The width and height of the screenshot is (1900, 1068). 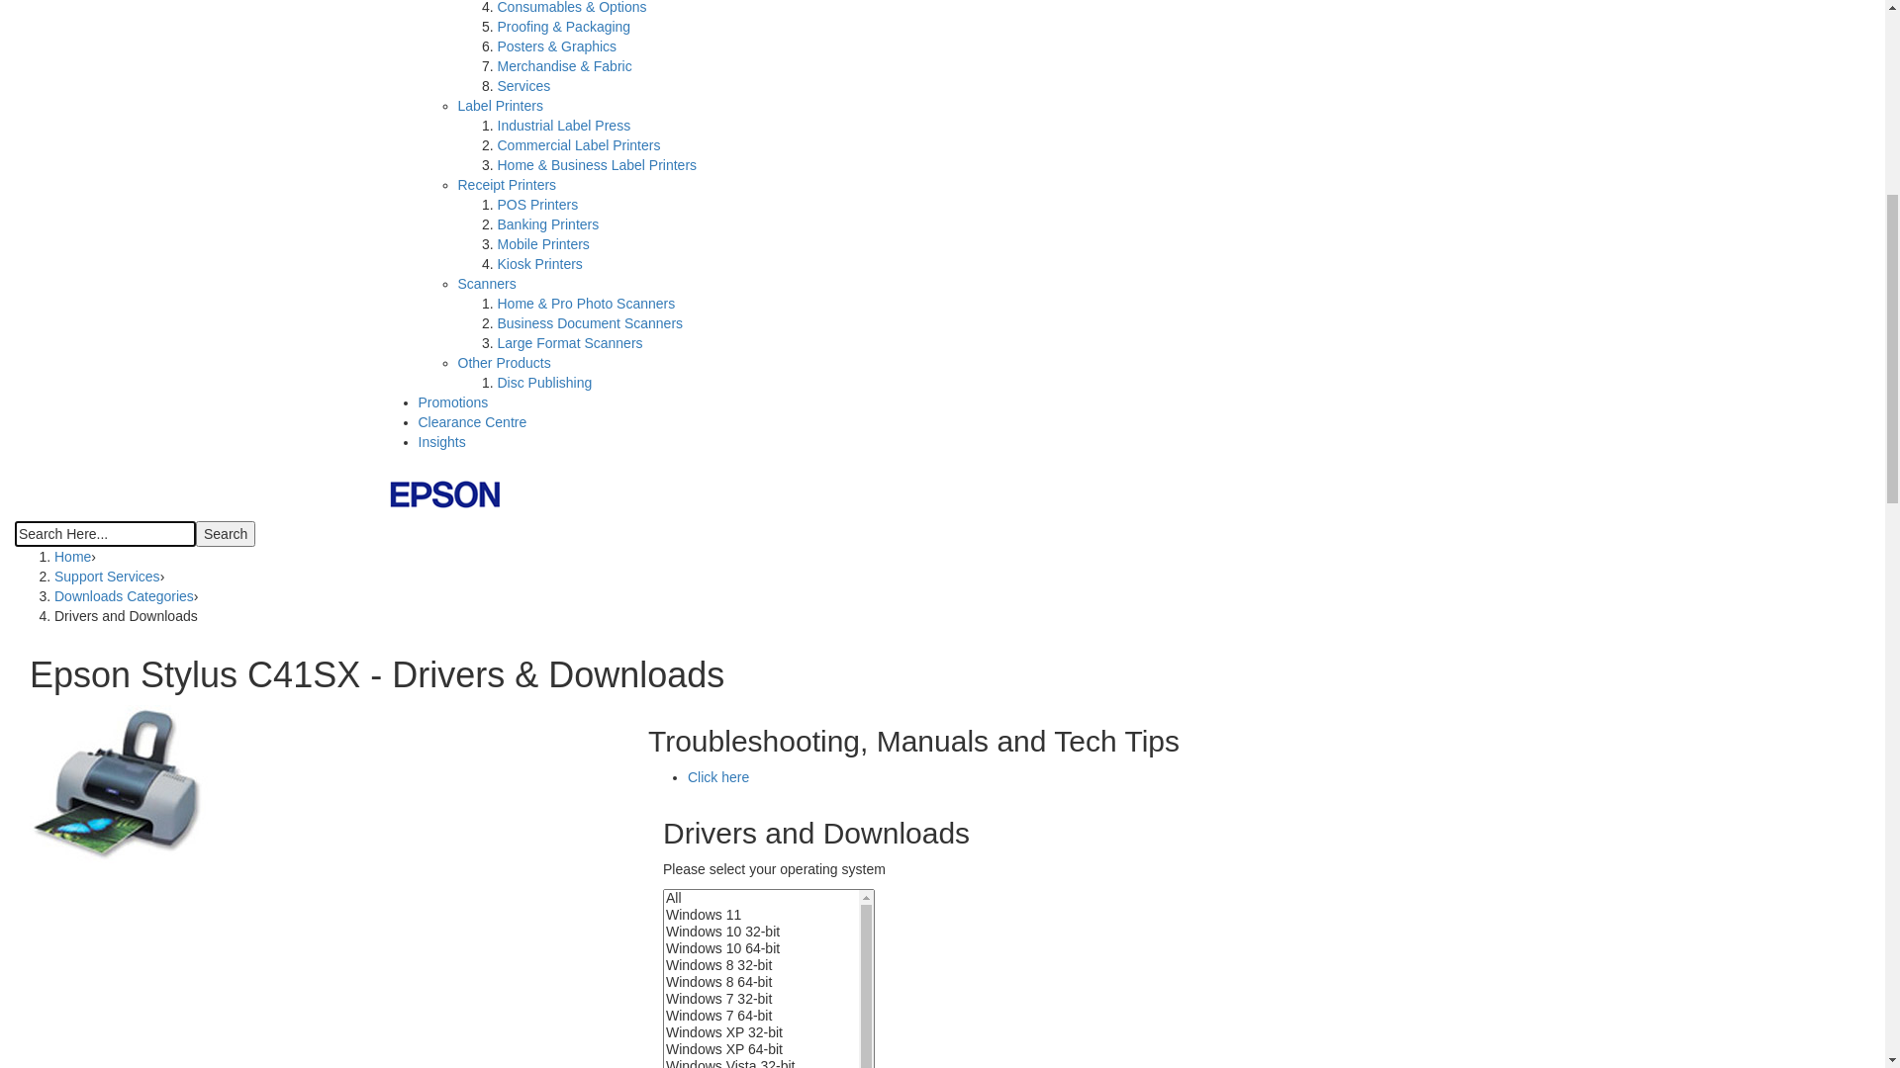 I want to click on Label Printers, so click(x=500, y=730).